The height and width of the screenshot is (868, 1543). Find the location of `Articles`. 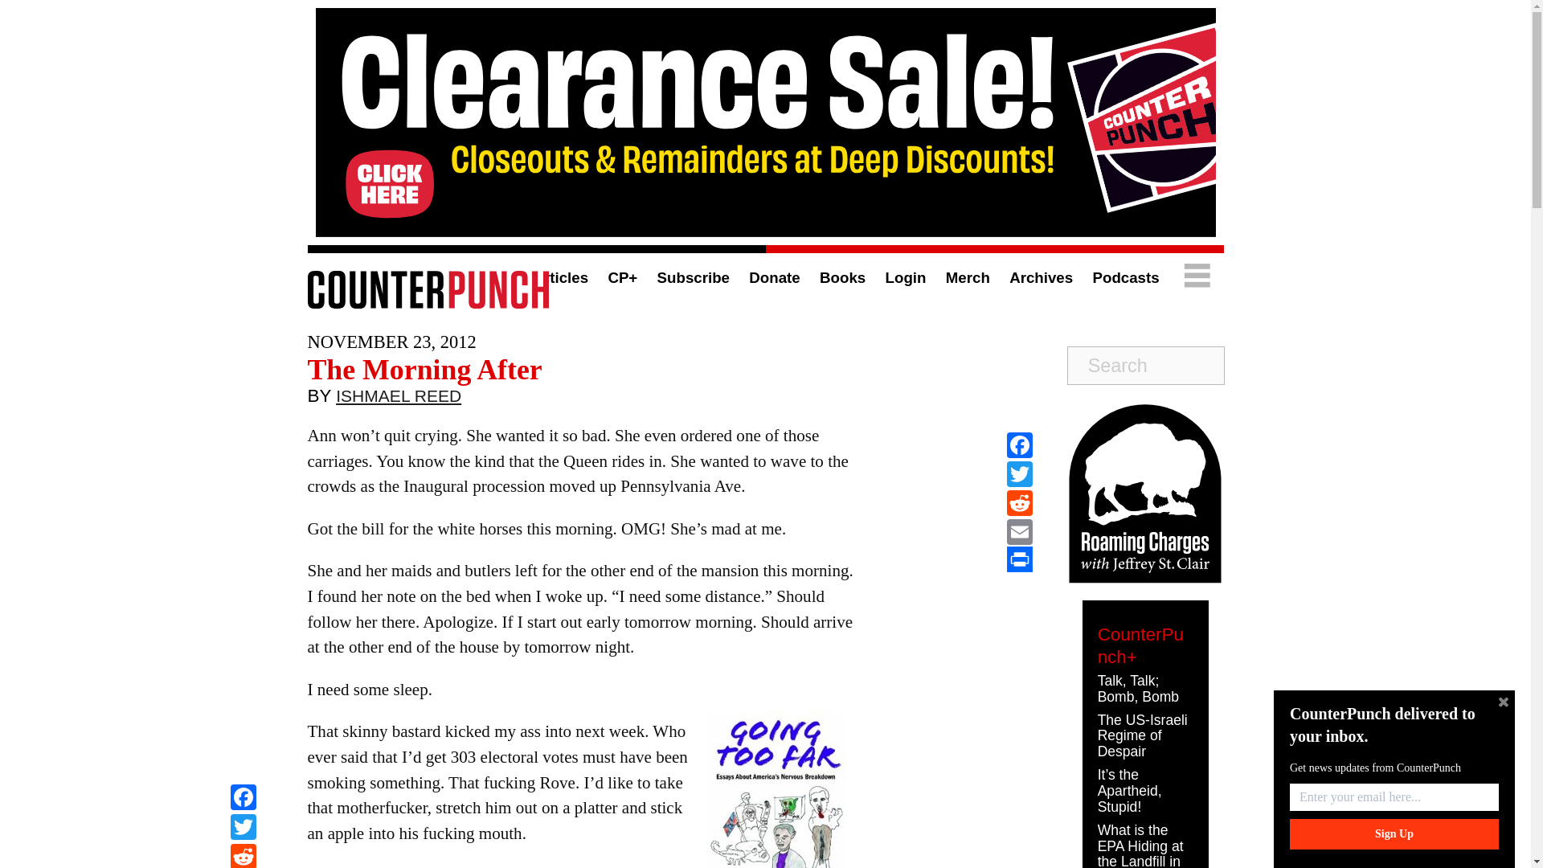

Articles is located at coordinates (559, 277).